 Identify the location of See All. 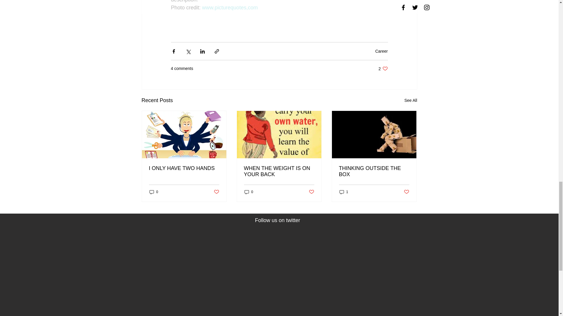
(216, 192).